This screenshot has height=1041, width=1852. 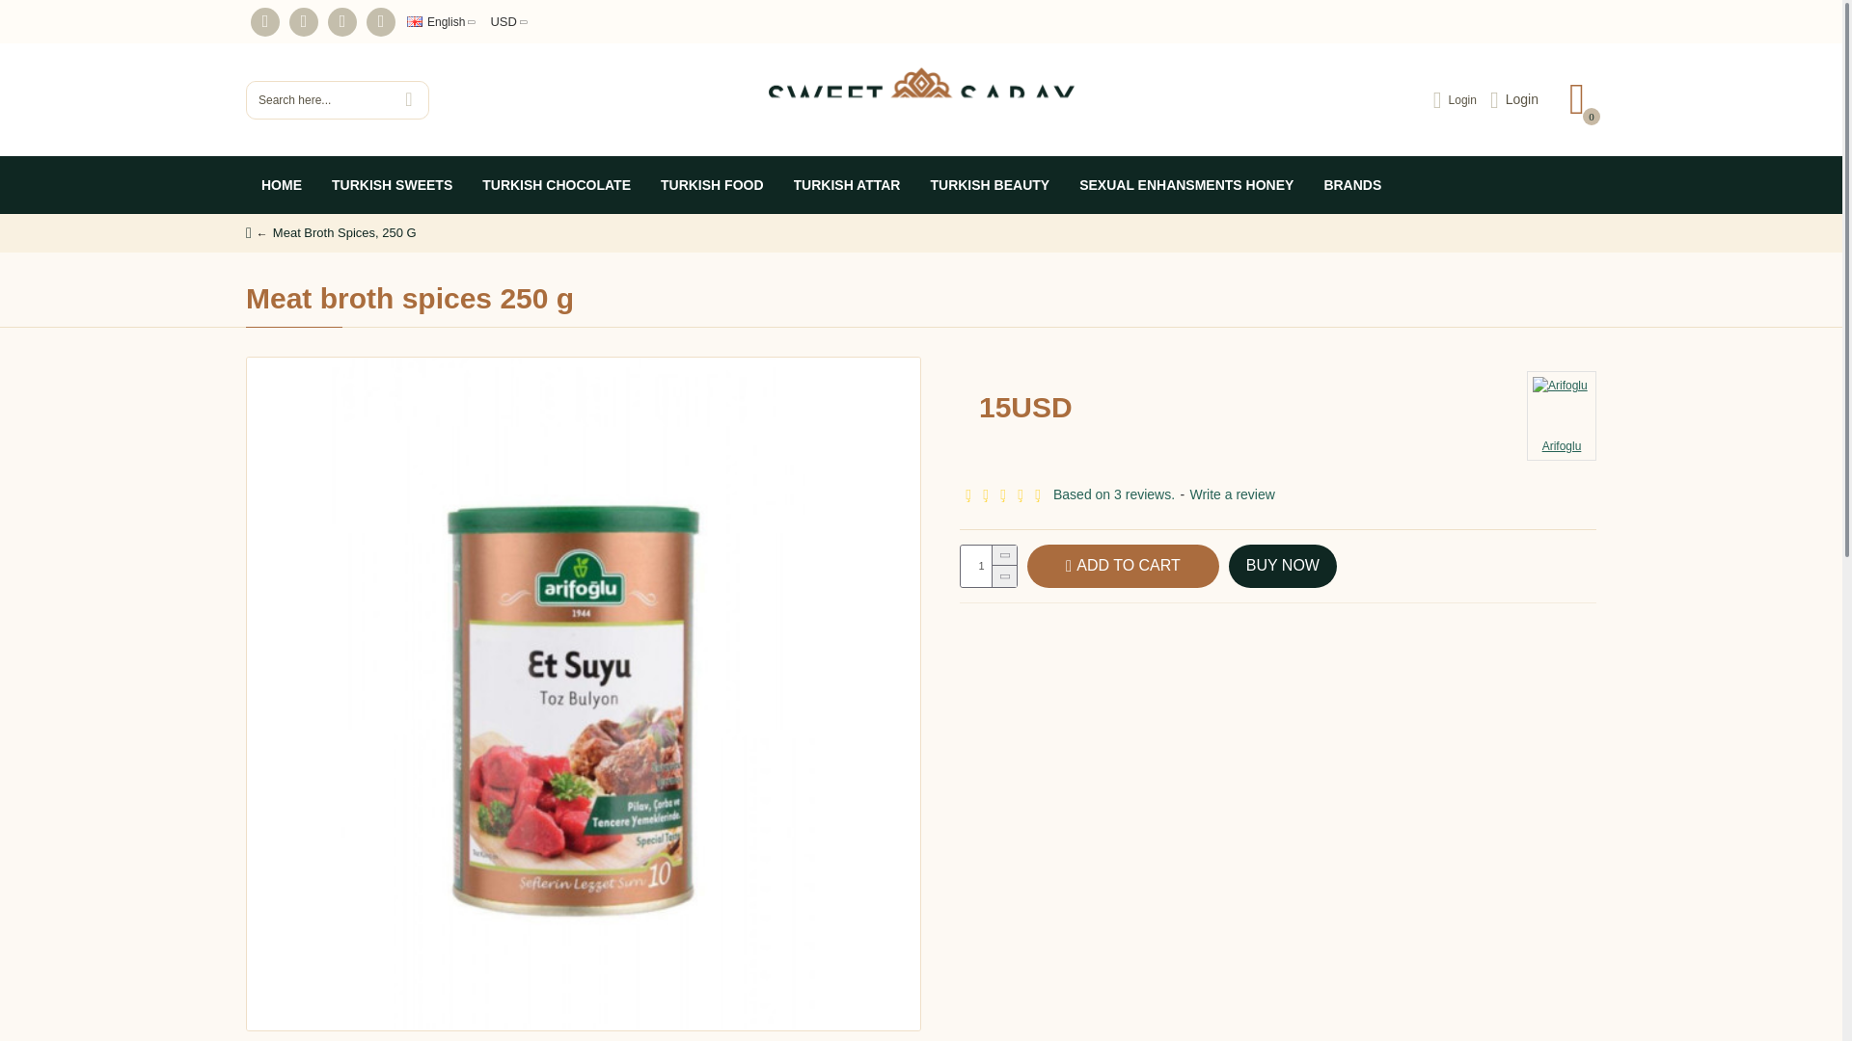 I want to click on English, so click(x=415, y=21).